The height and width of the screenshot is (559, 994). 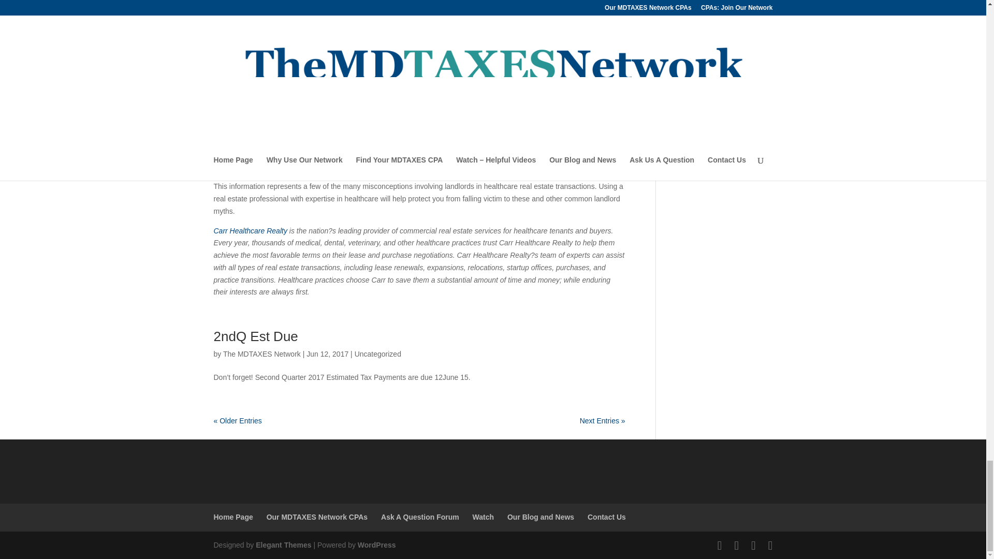 I want to click on Posts by The MDTAXES Network, so click(x=262, y=354).